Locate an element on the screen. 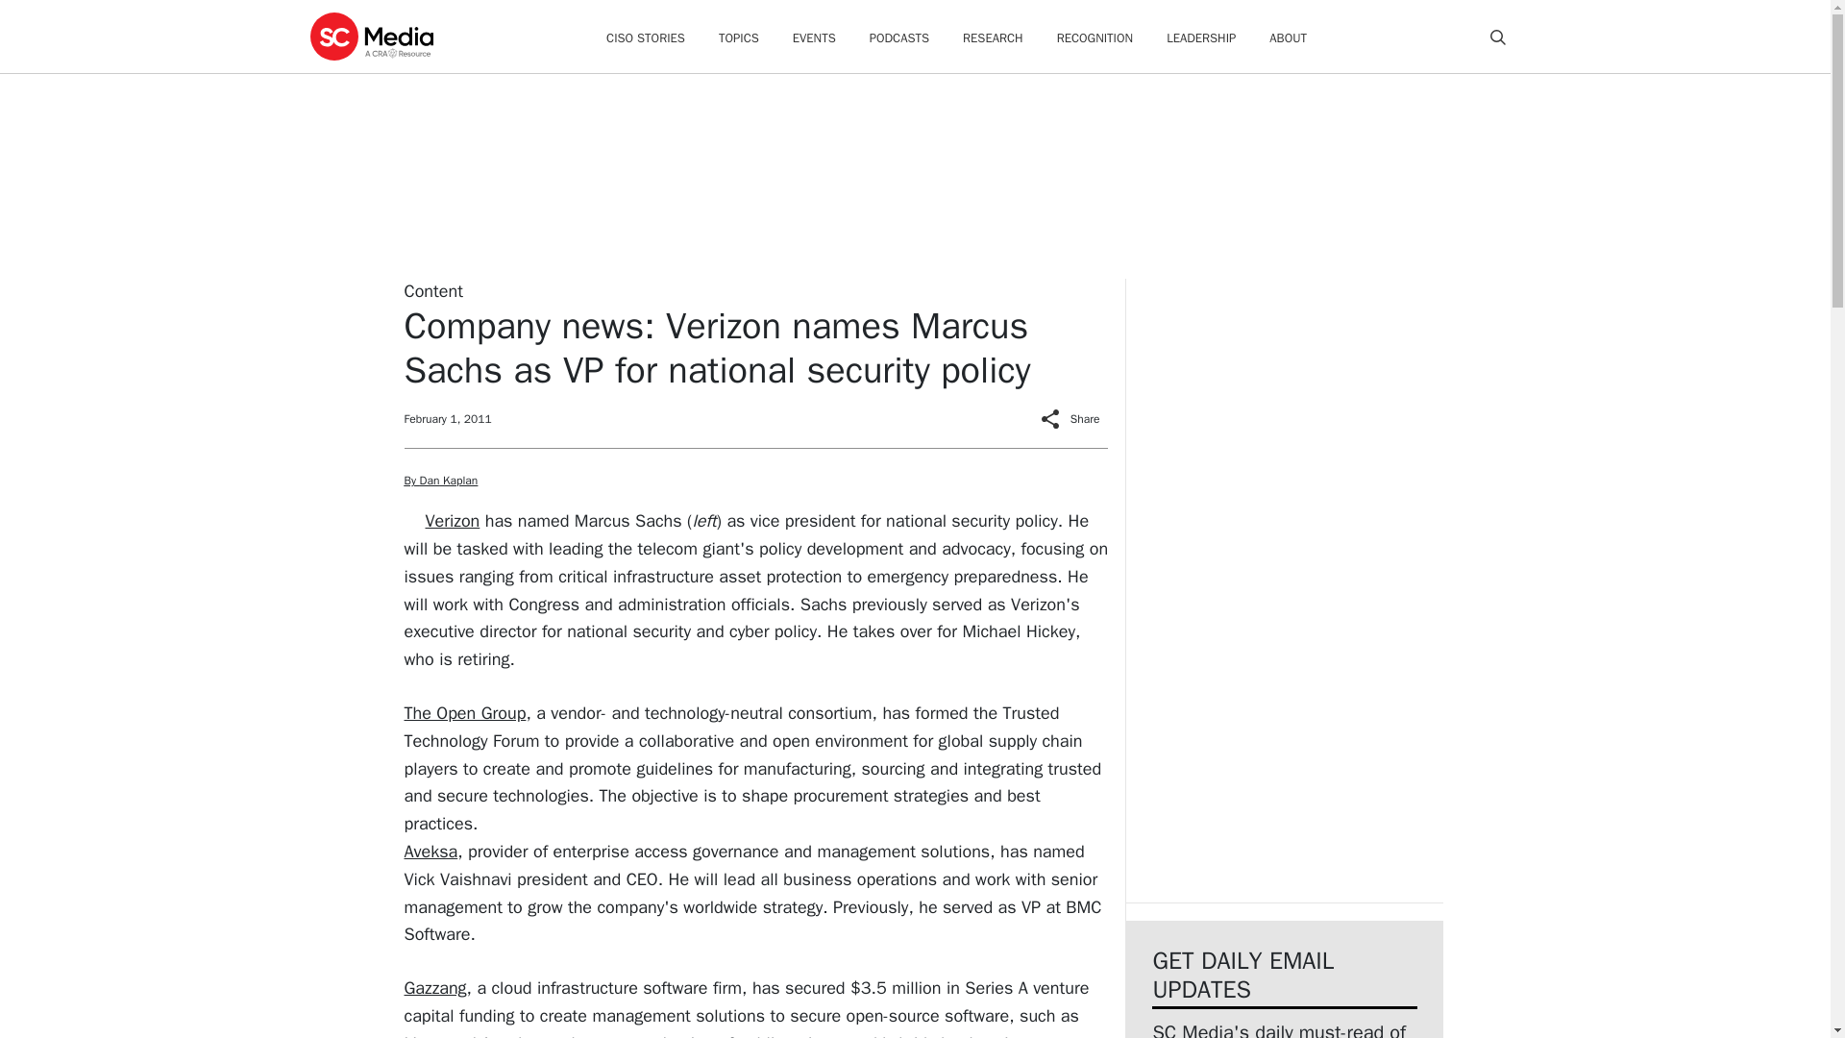 The width and height of the screenshot is (1845, 1038). PODCASTS is located at coordinates (899, 38).